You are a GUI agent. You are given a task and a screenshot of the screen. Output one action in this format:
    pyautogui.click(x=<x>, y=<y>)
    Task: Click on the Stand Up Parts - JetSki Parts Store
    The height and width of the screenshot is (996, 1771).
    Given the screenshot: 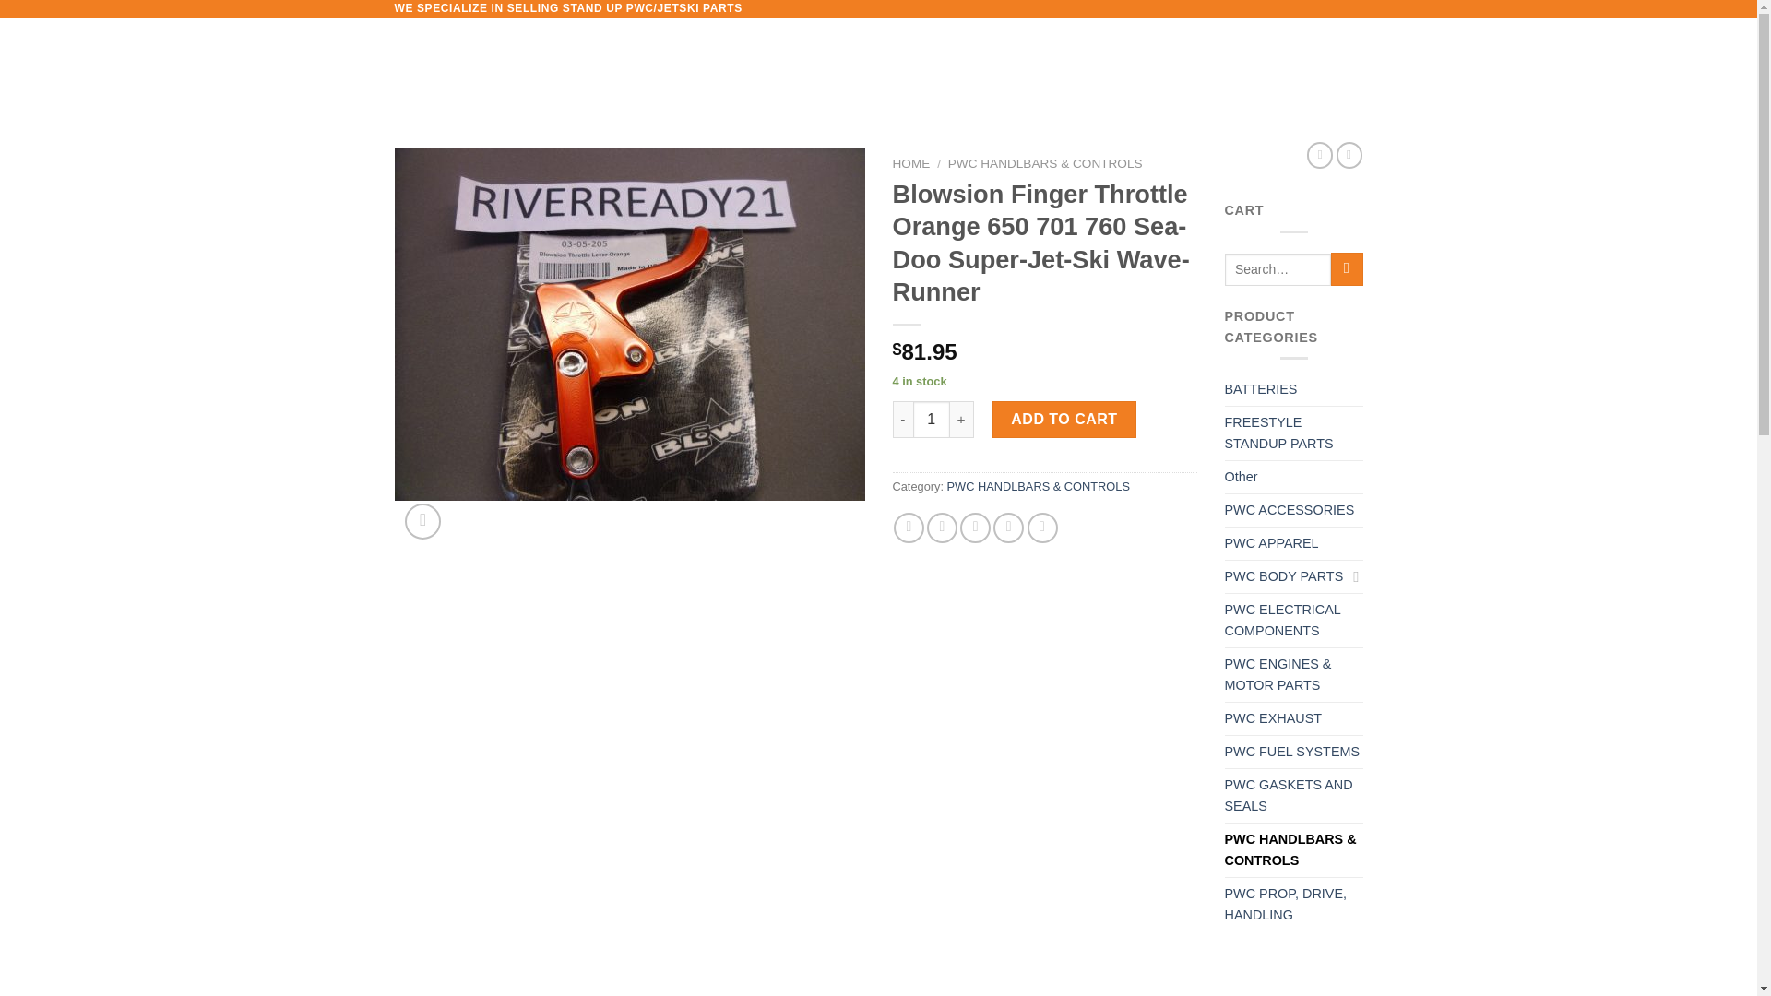 What is the action you would take?
    pyautogui.click(x=519, y=64)
    